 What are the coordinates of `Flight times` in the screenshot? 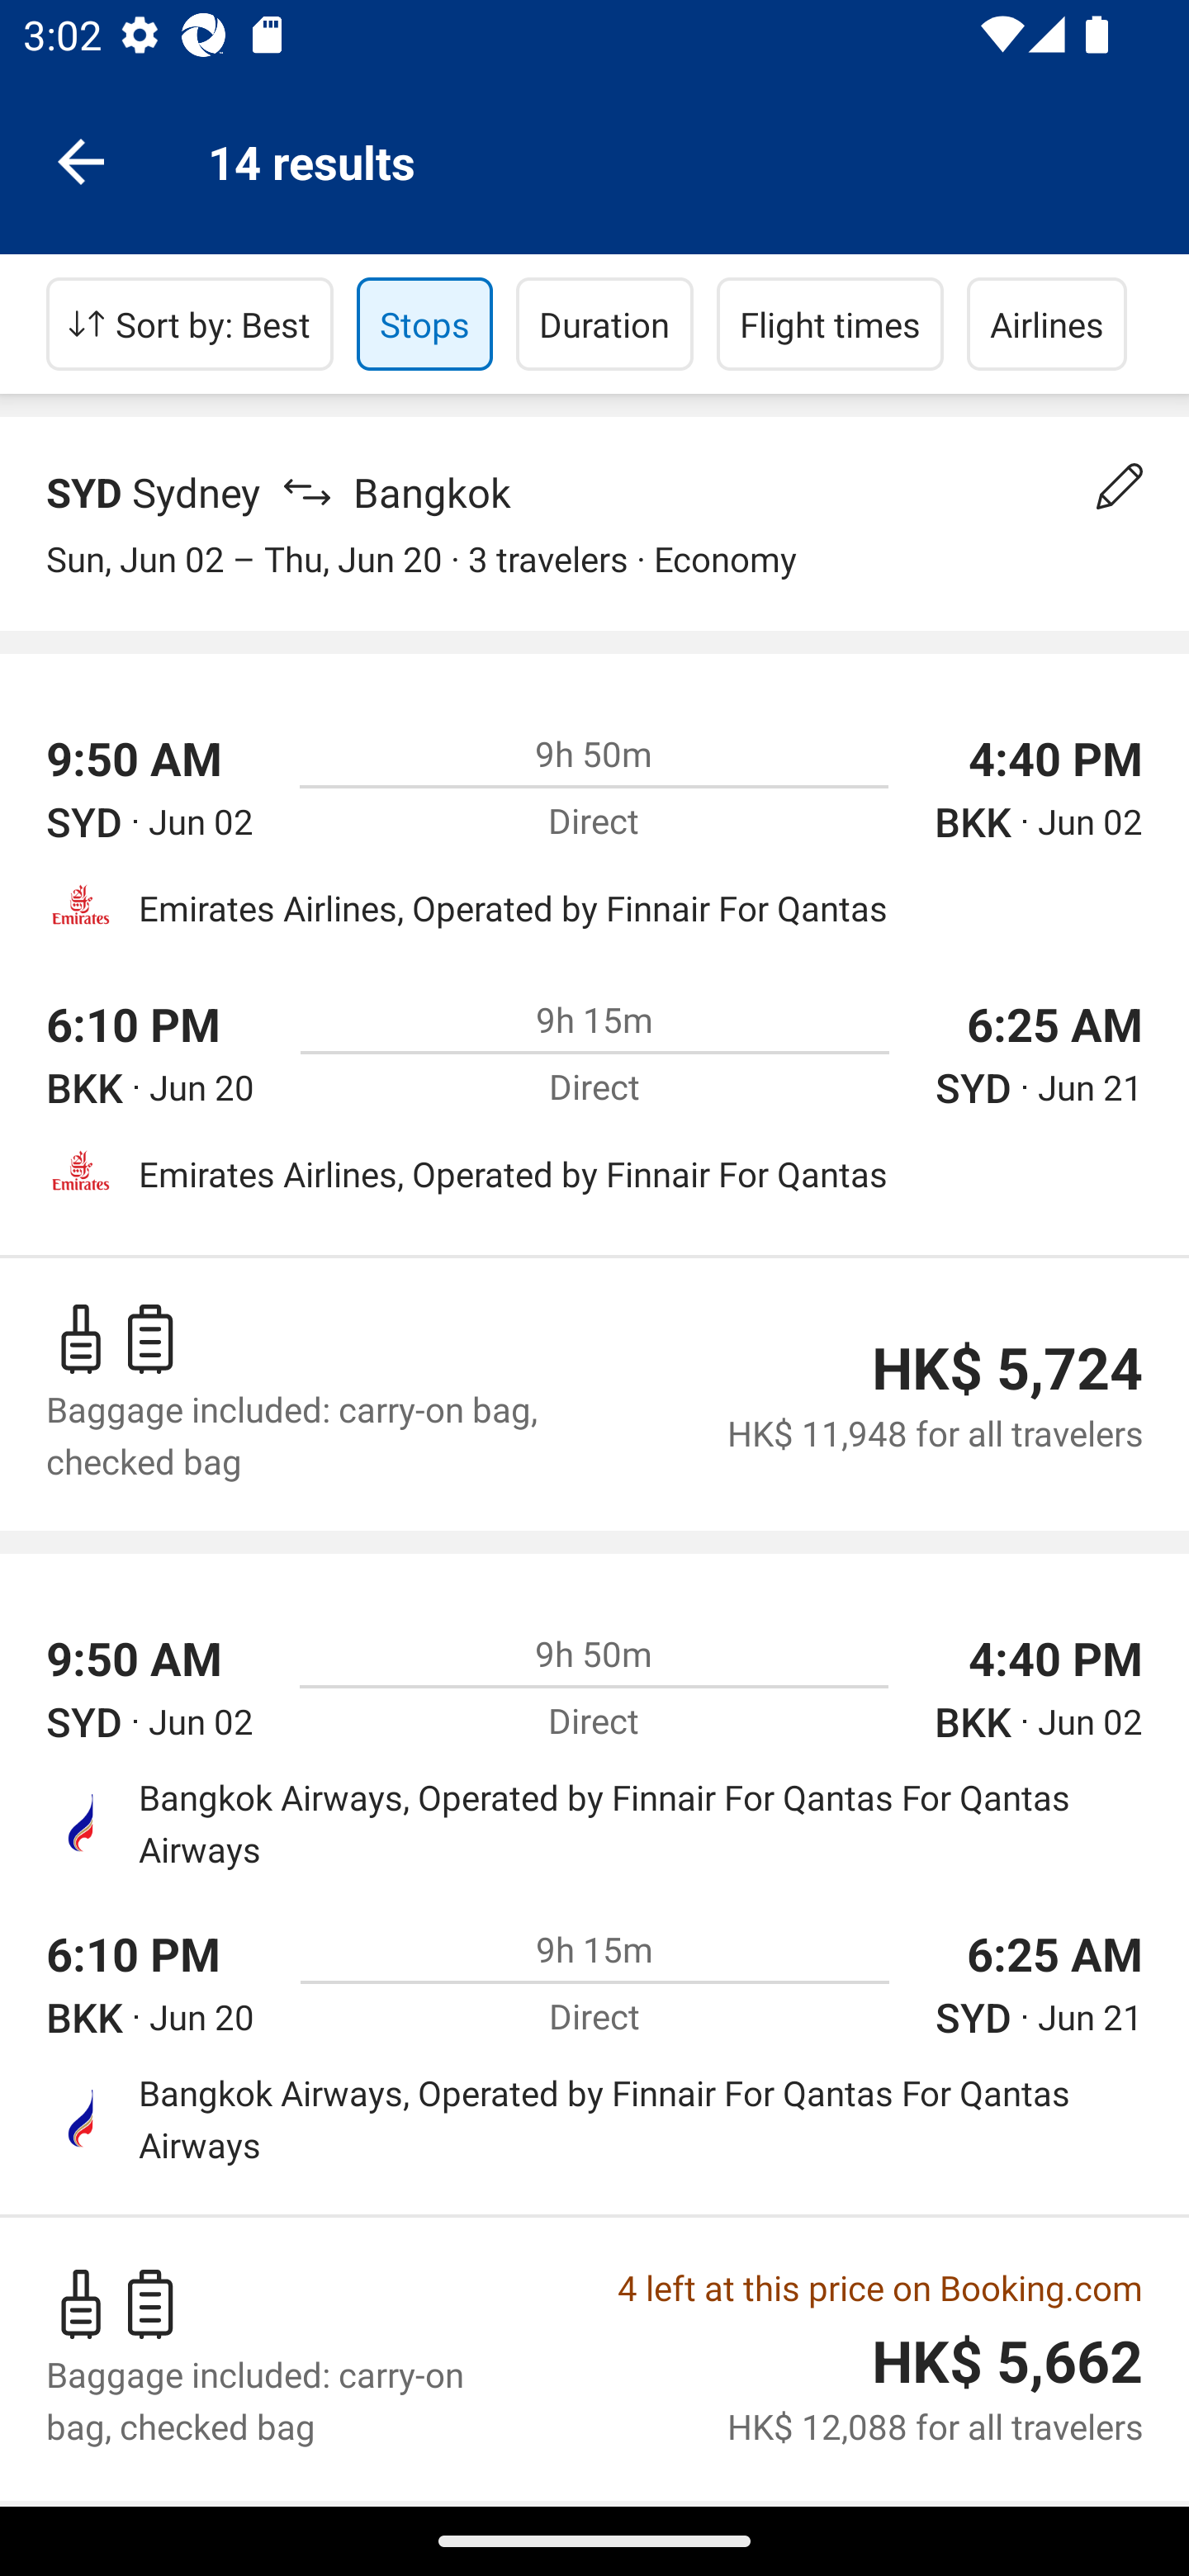 It's located at (831, 324).